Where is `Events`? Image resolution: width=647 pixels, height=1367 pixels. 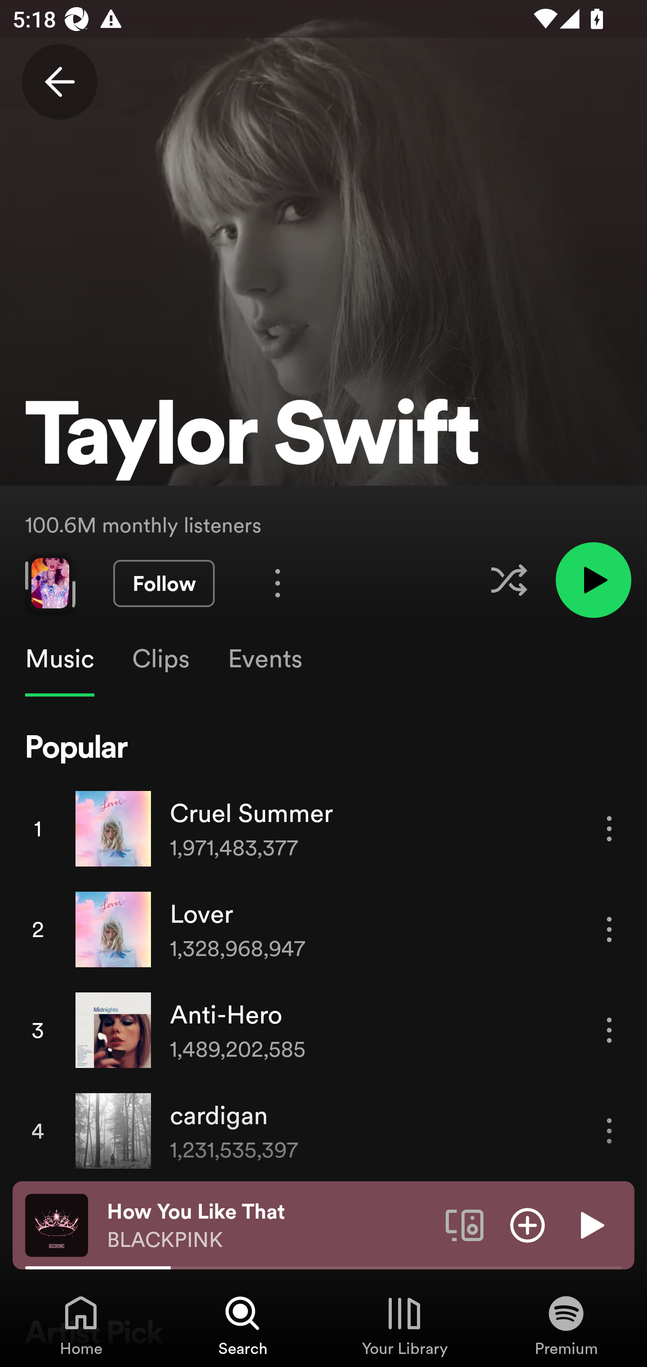 Events is located at coordinates (264, 659).